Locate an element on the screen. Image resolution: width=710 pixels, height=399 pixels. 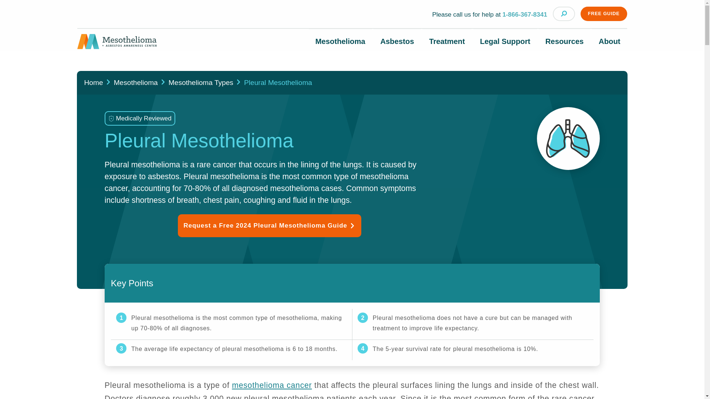
Resources is located at coordinates (564, 41).